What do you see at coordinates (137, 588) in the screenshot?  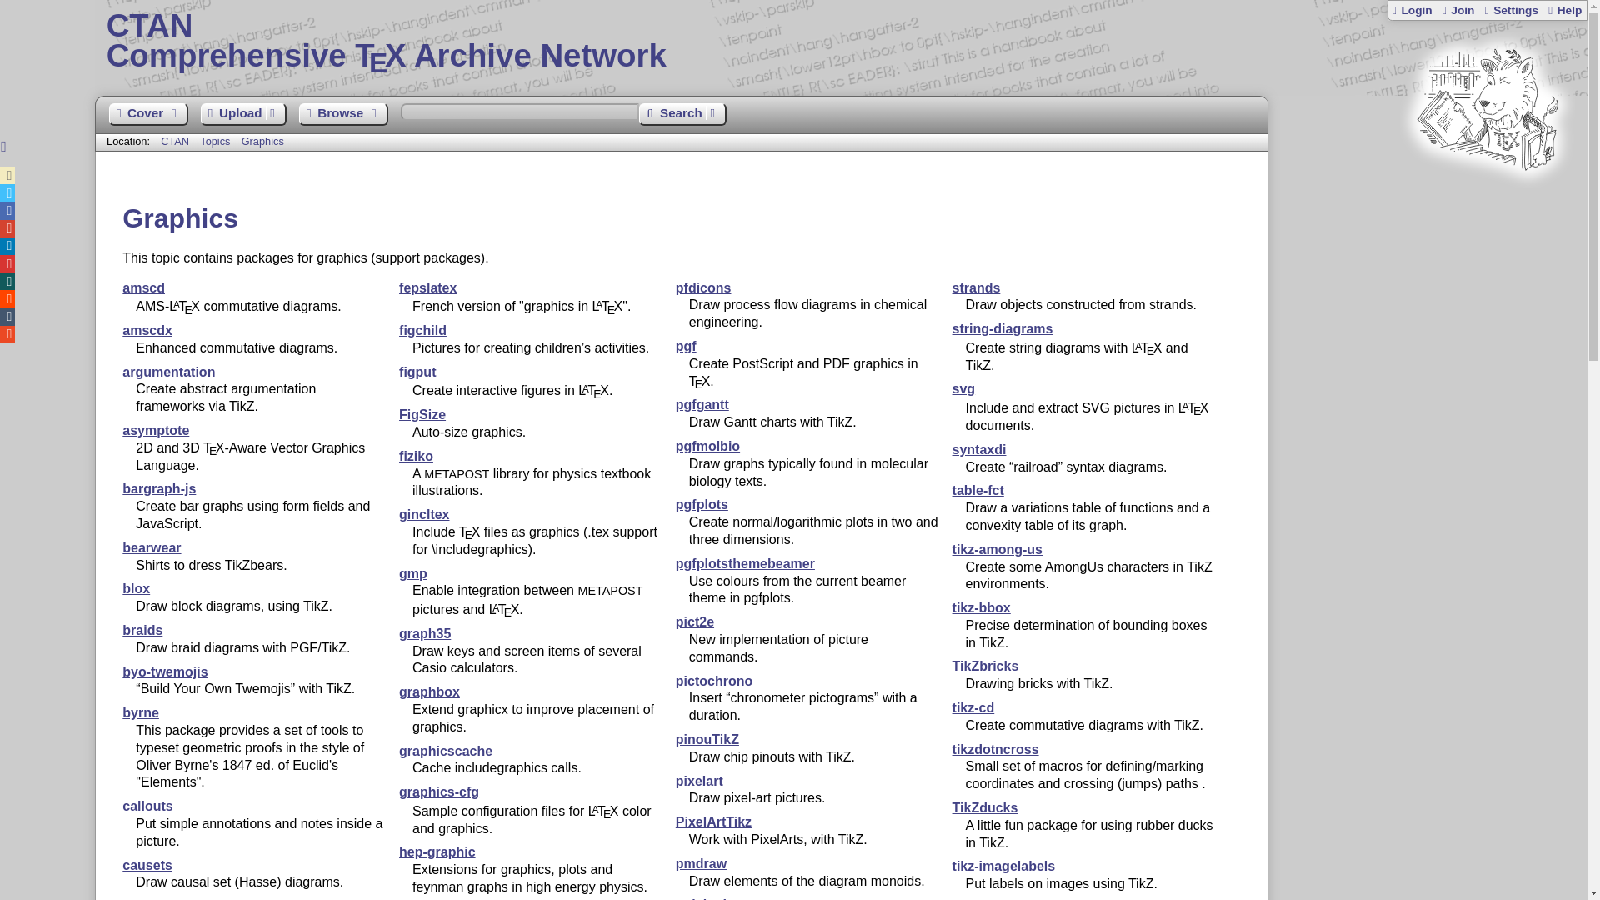 I see `blox` at bounding box center [137, 588].